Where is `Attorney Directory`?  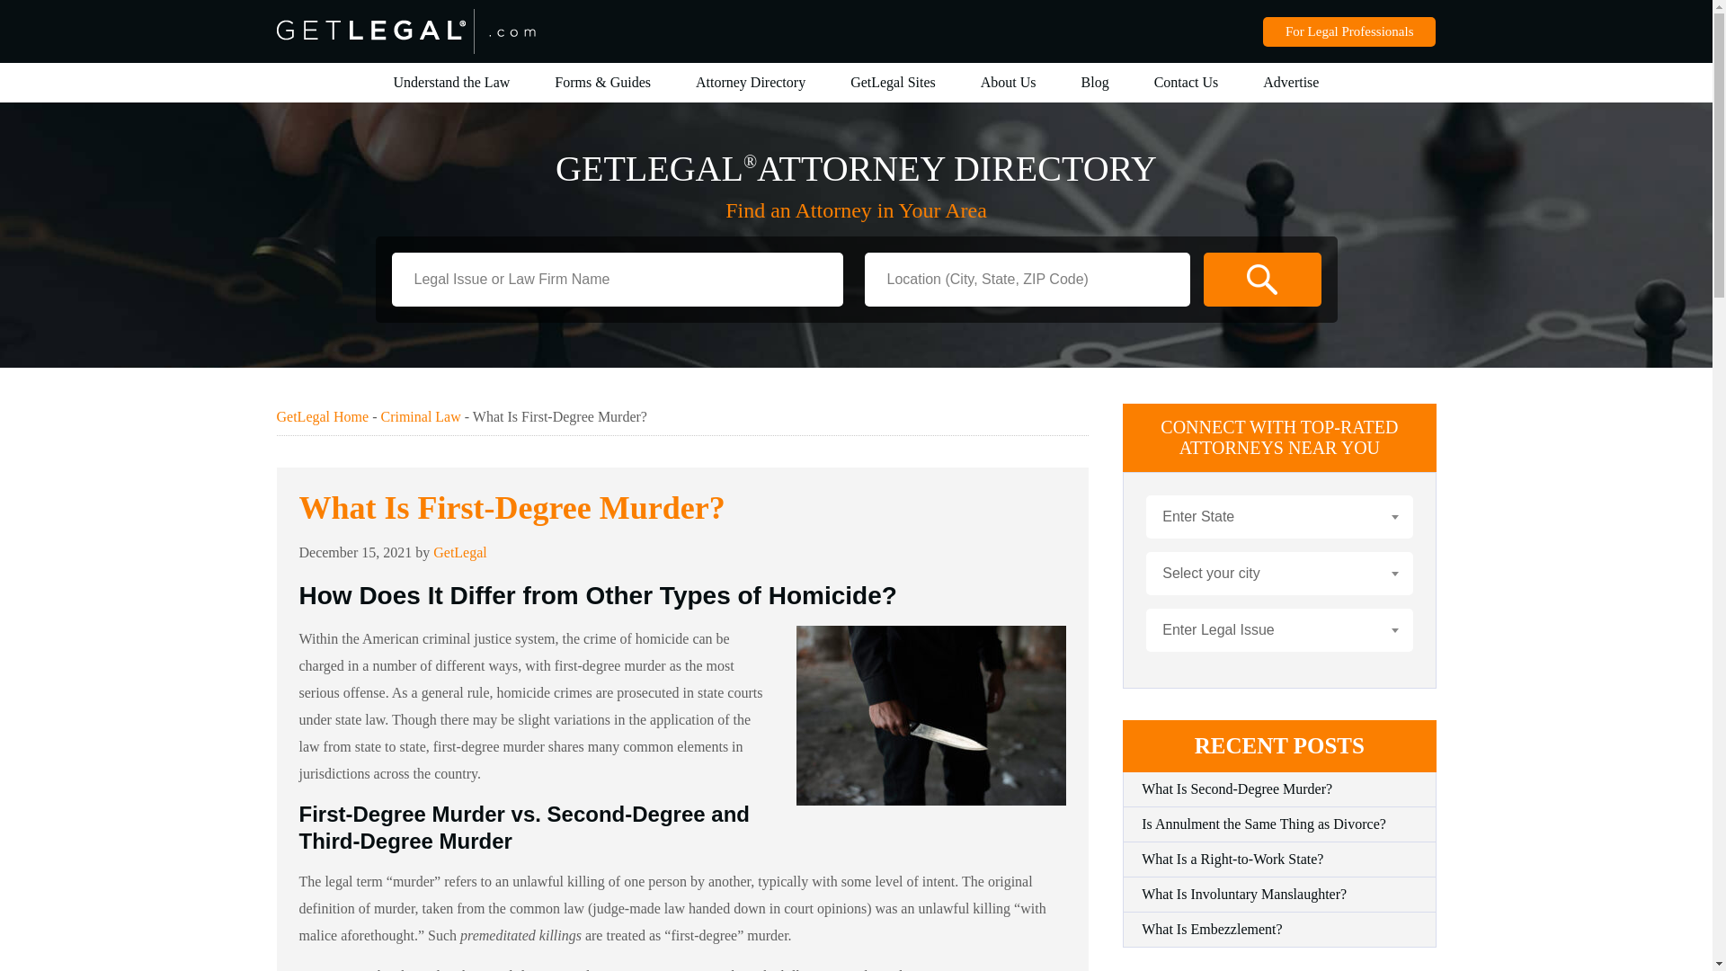
Attorney Directory is located at coordinates (750, 83).